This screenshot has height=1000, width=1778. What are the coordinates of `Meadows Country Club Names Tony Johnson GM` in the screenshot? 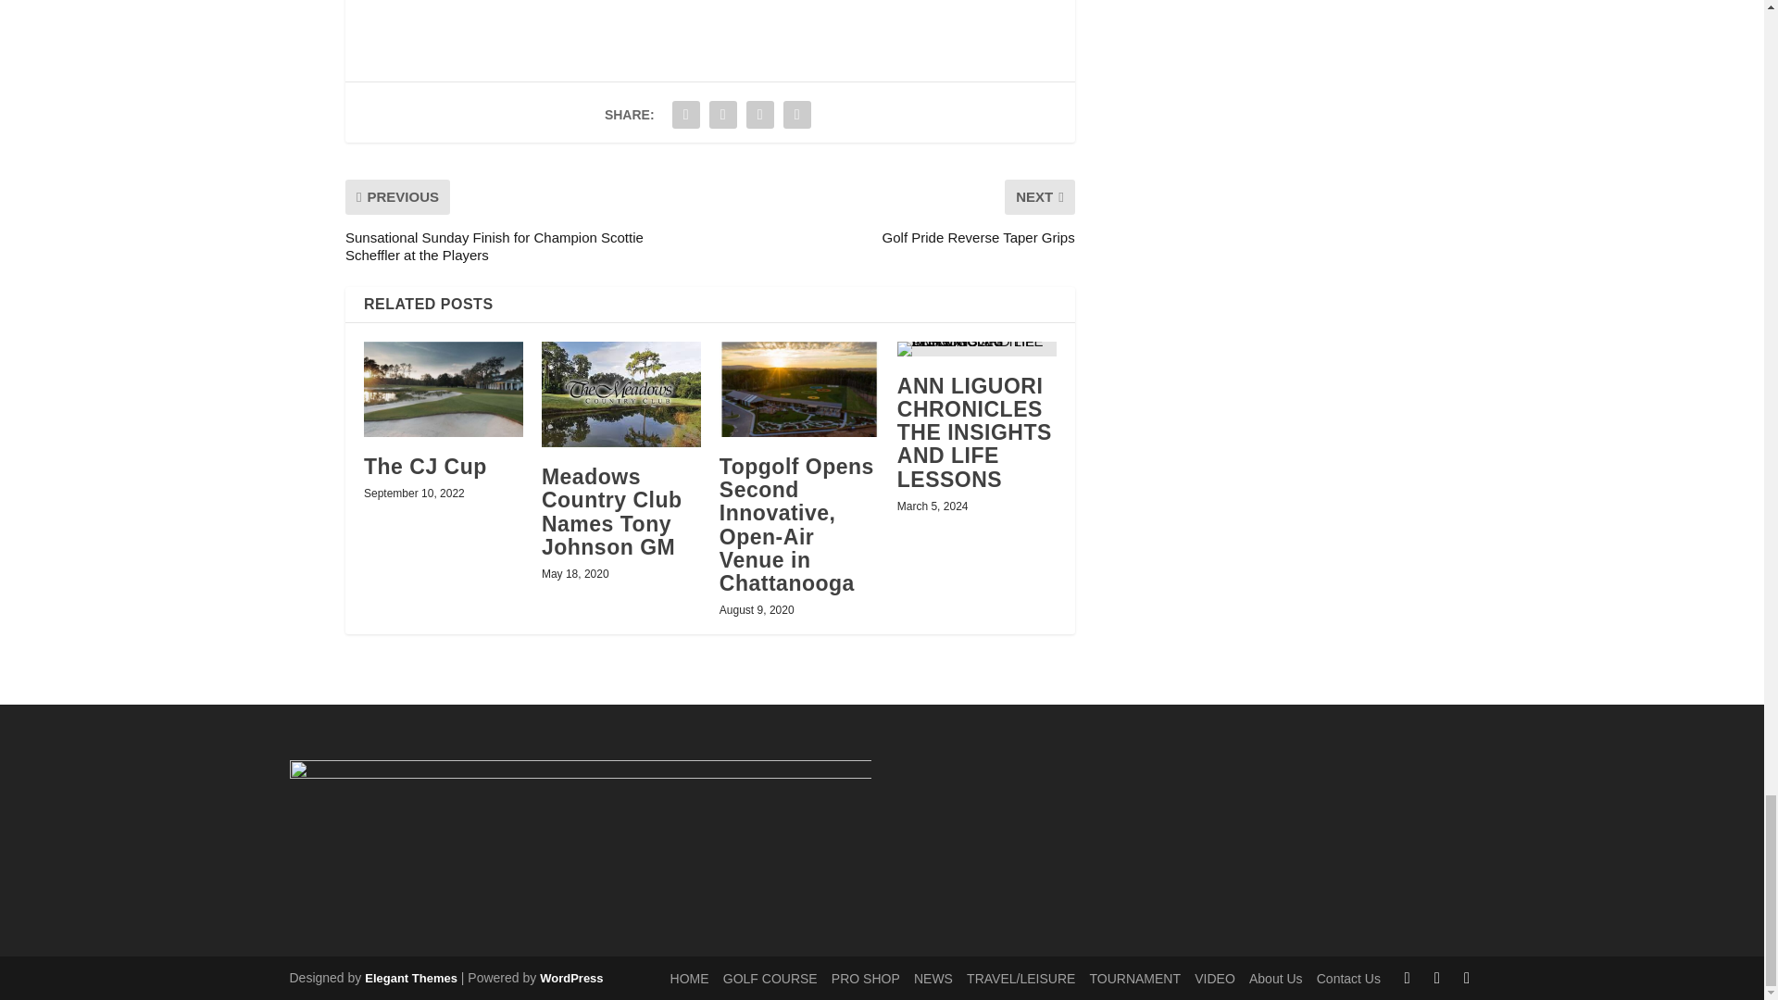 It's located at (612, 511).